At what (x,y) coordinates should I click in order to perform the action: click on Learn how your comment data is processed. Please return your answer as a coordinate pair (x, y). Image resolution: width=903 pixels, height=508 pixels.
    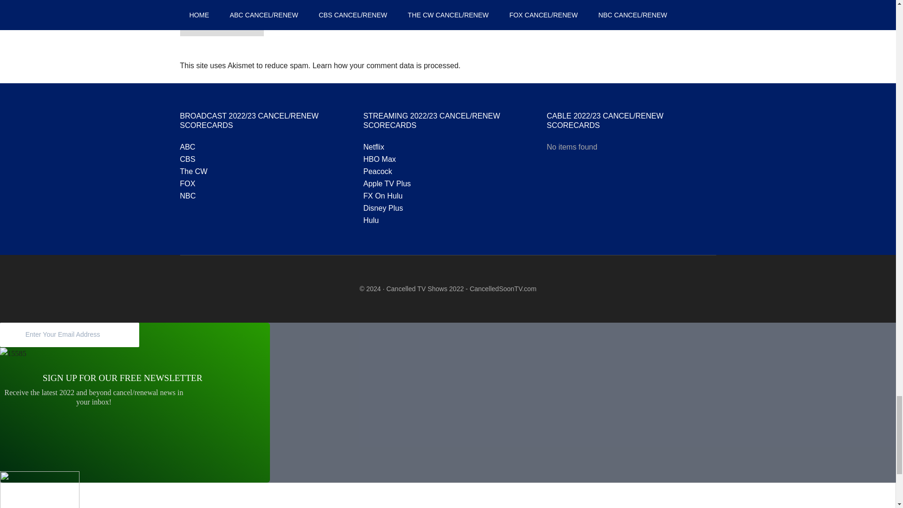
    Looking at the image, I should click on (385, 65).